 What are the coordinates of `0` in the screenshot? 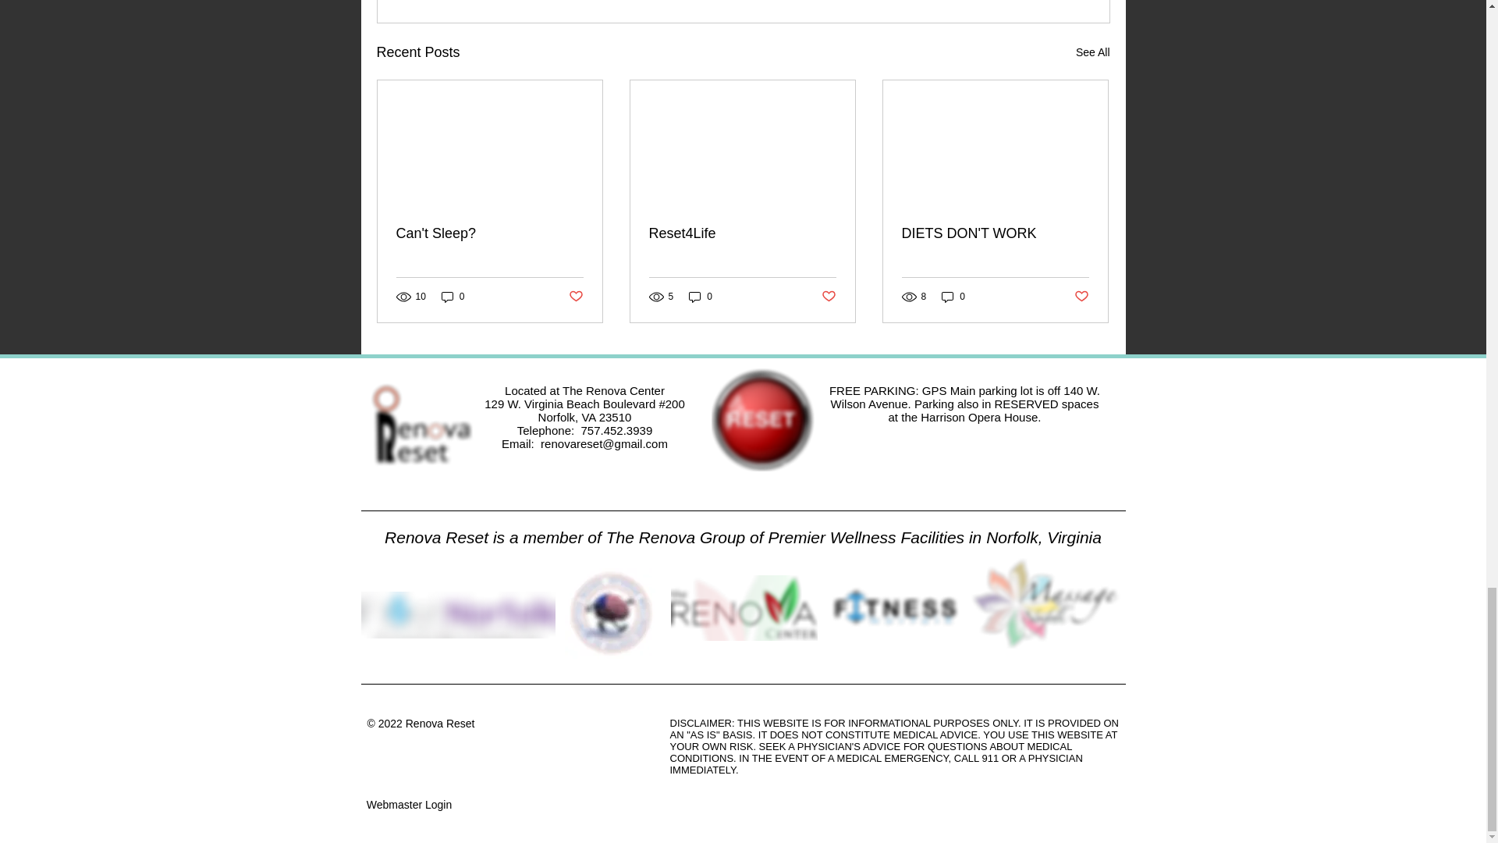 It's located at (701, 297).